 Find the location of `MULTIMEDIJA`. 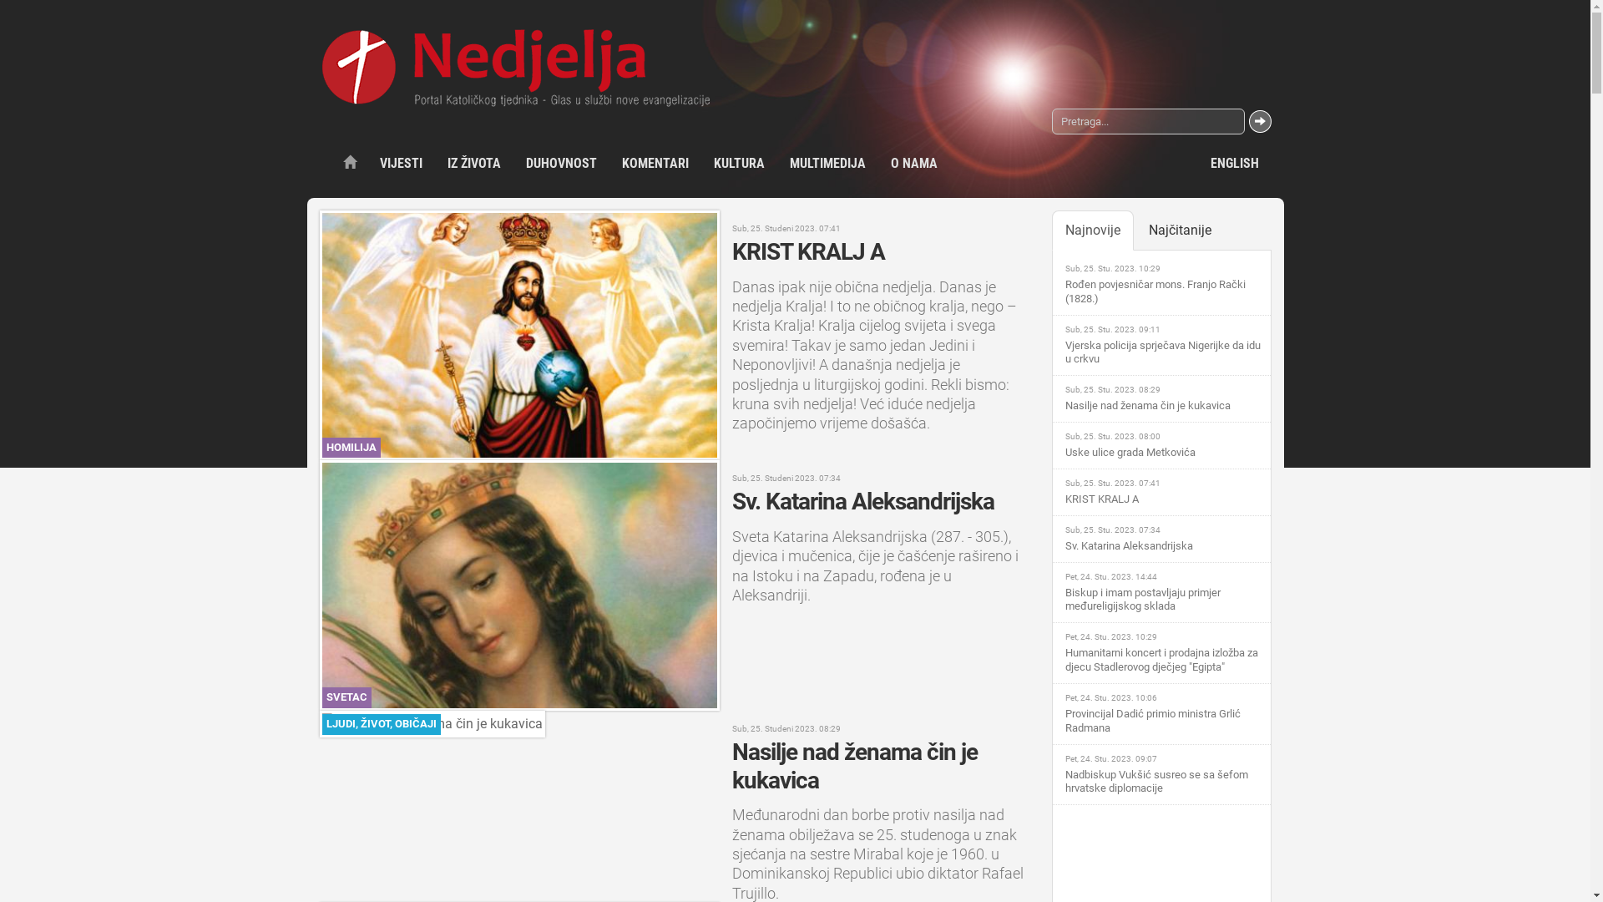

MULTIMEDIJA is located at coordinates (827, 164).